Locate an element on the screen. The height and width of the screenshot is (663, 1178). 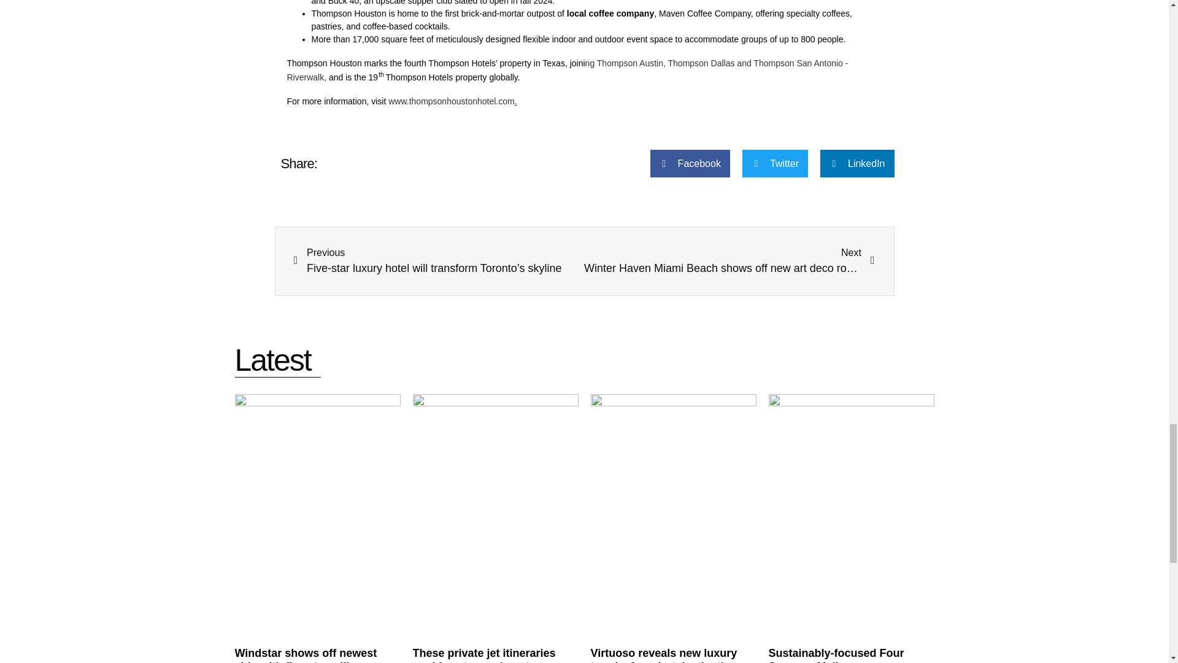
www.thompsonhoustonhotel.com is located at coordinates (451, 101).